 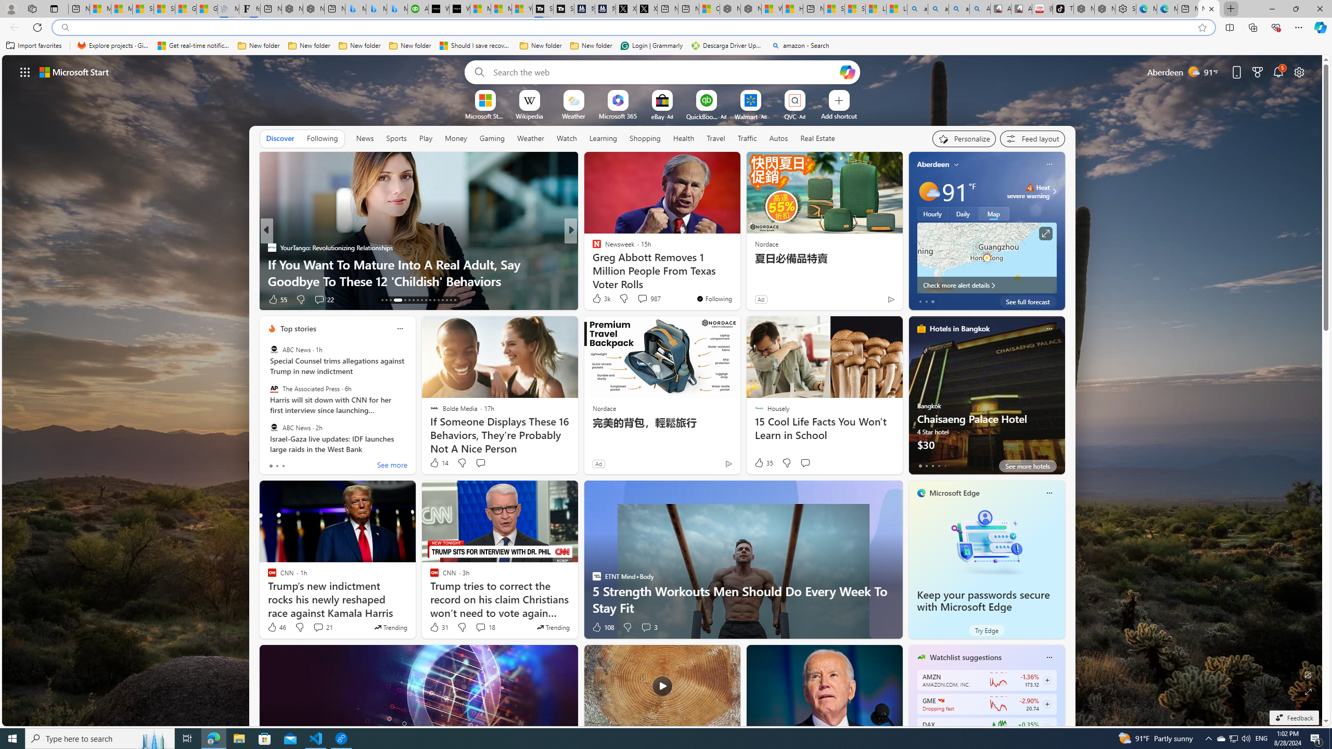 What do you see at coordinates (276, 627) in the screenshot?
I see `46 Like` at bounding box center [276, 627].